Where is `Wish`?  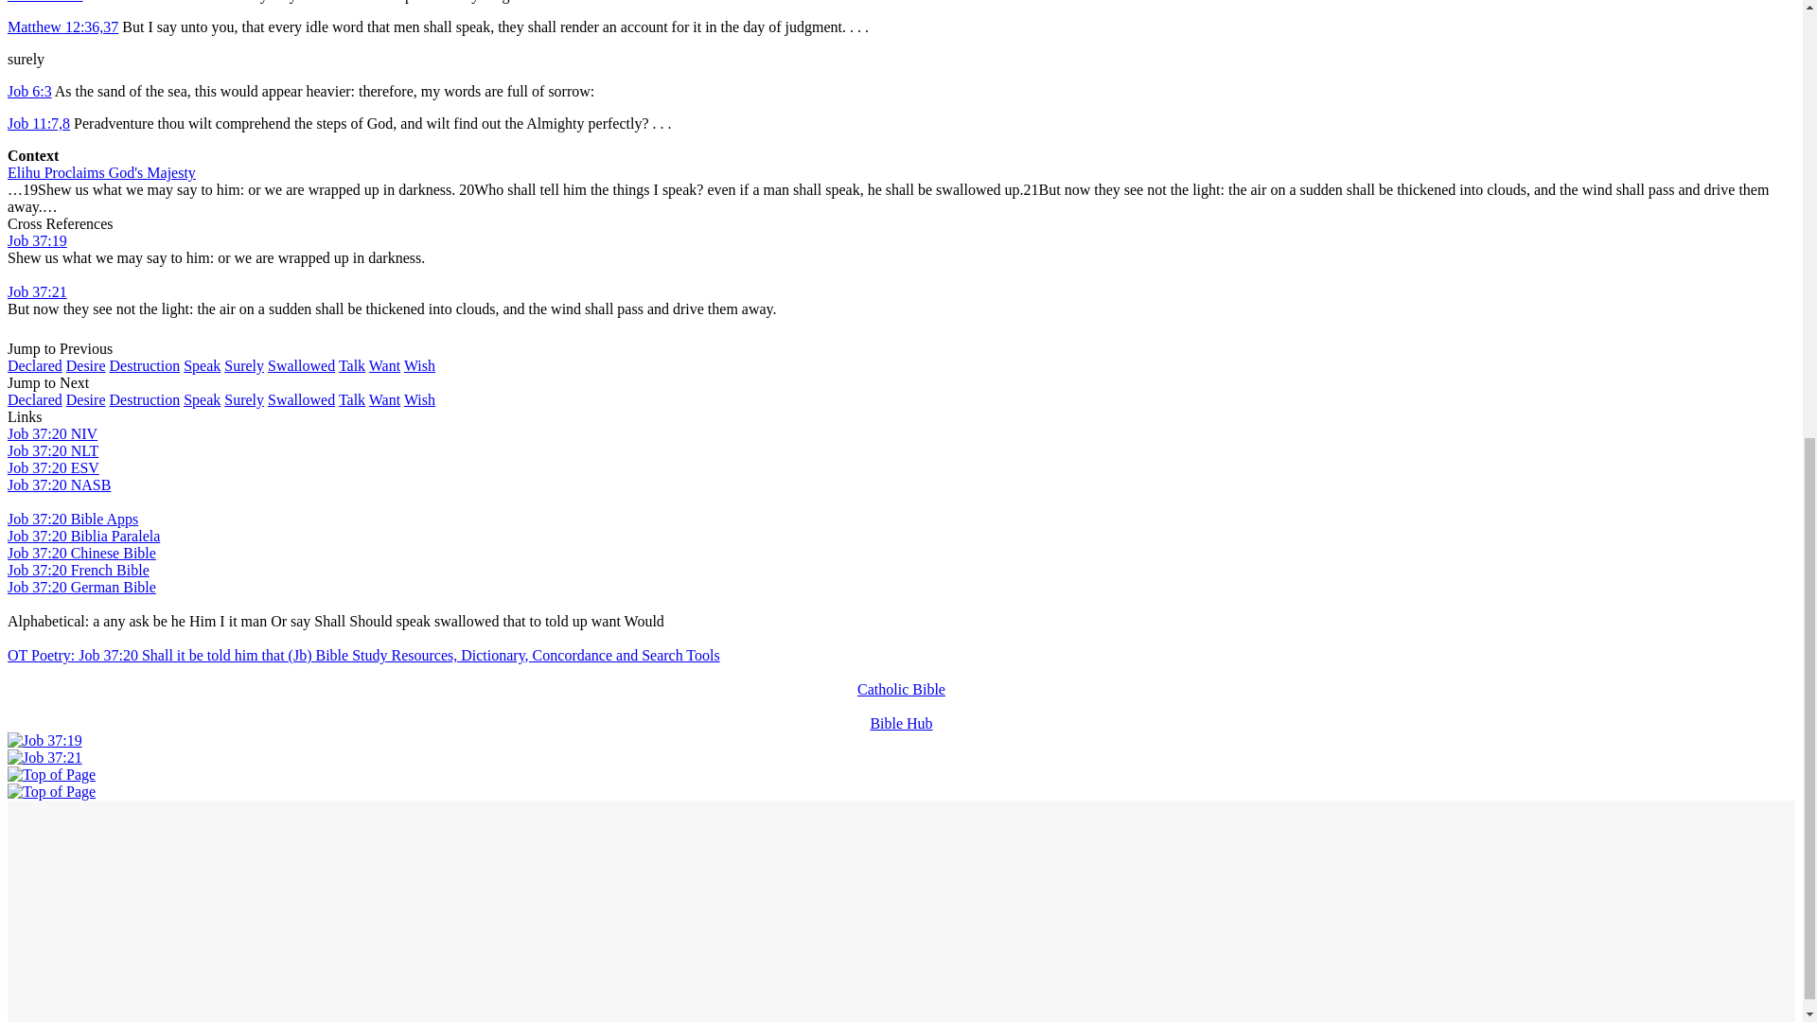
Wish is located at coordinates (419, 399).